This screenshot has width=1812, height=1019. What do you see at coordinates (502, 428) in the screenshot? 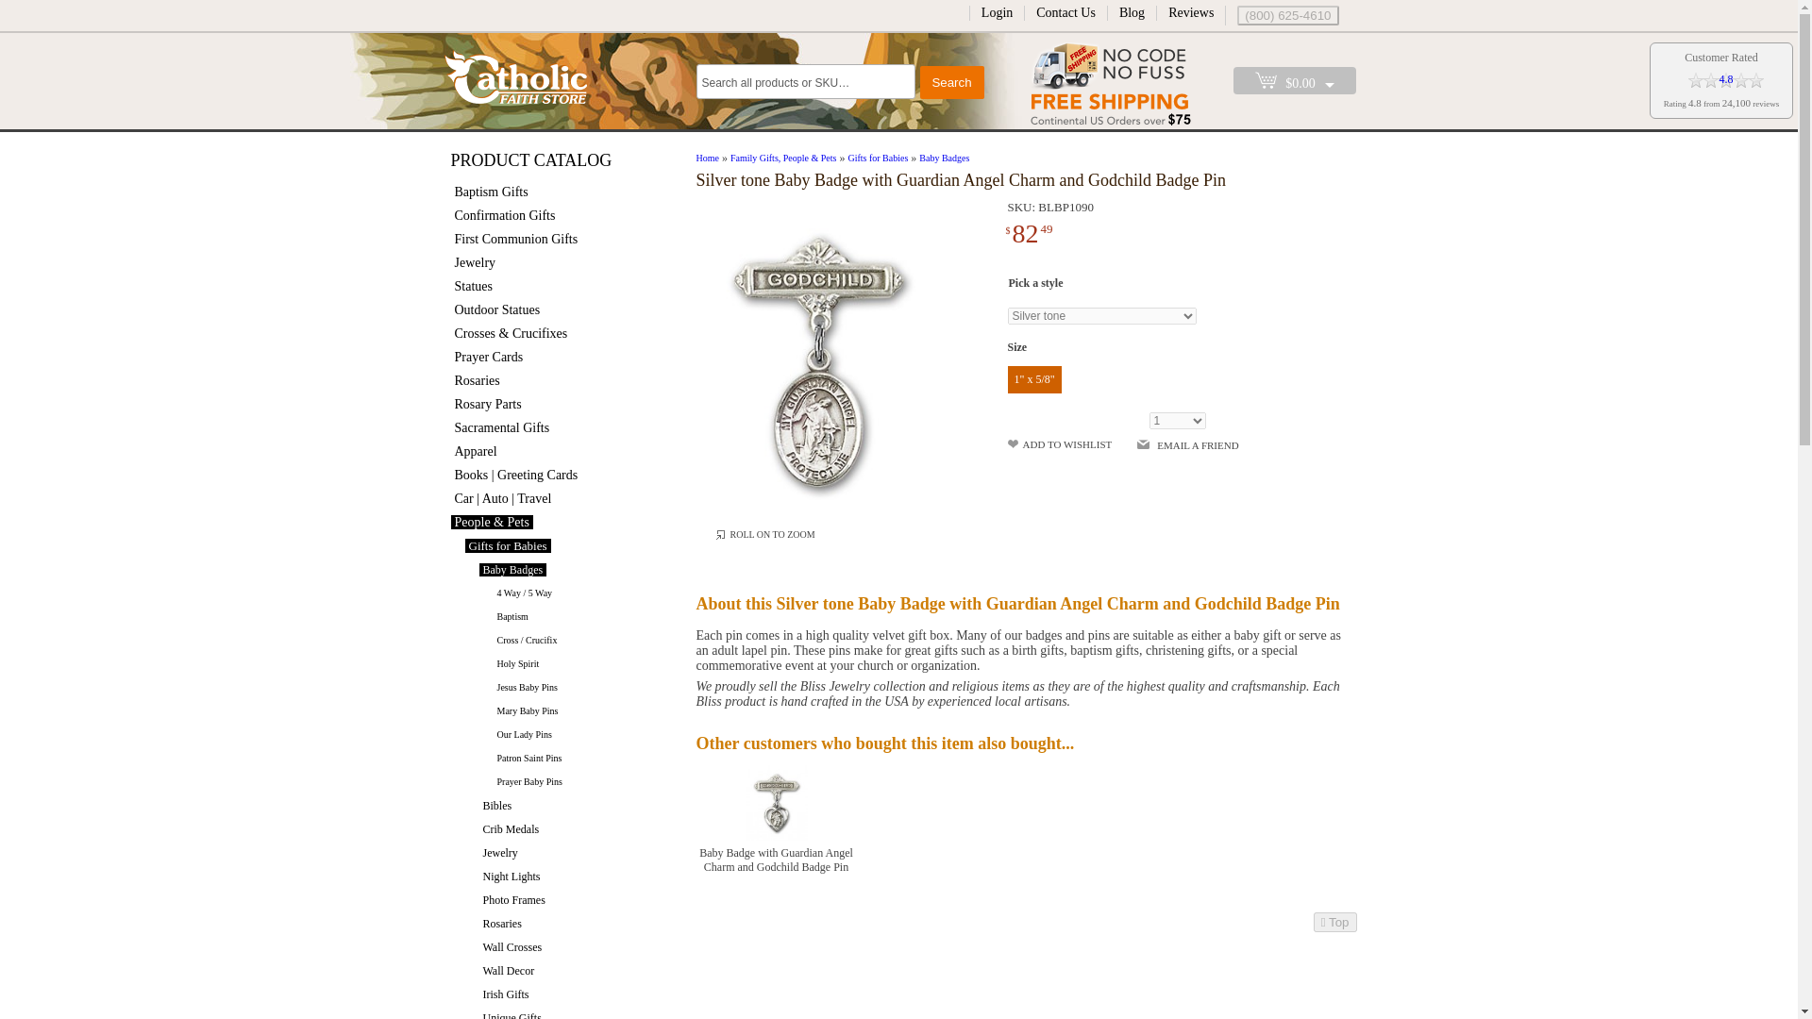
I see `Sacramental Gifts` at bounding box center [502, 428].